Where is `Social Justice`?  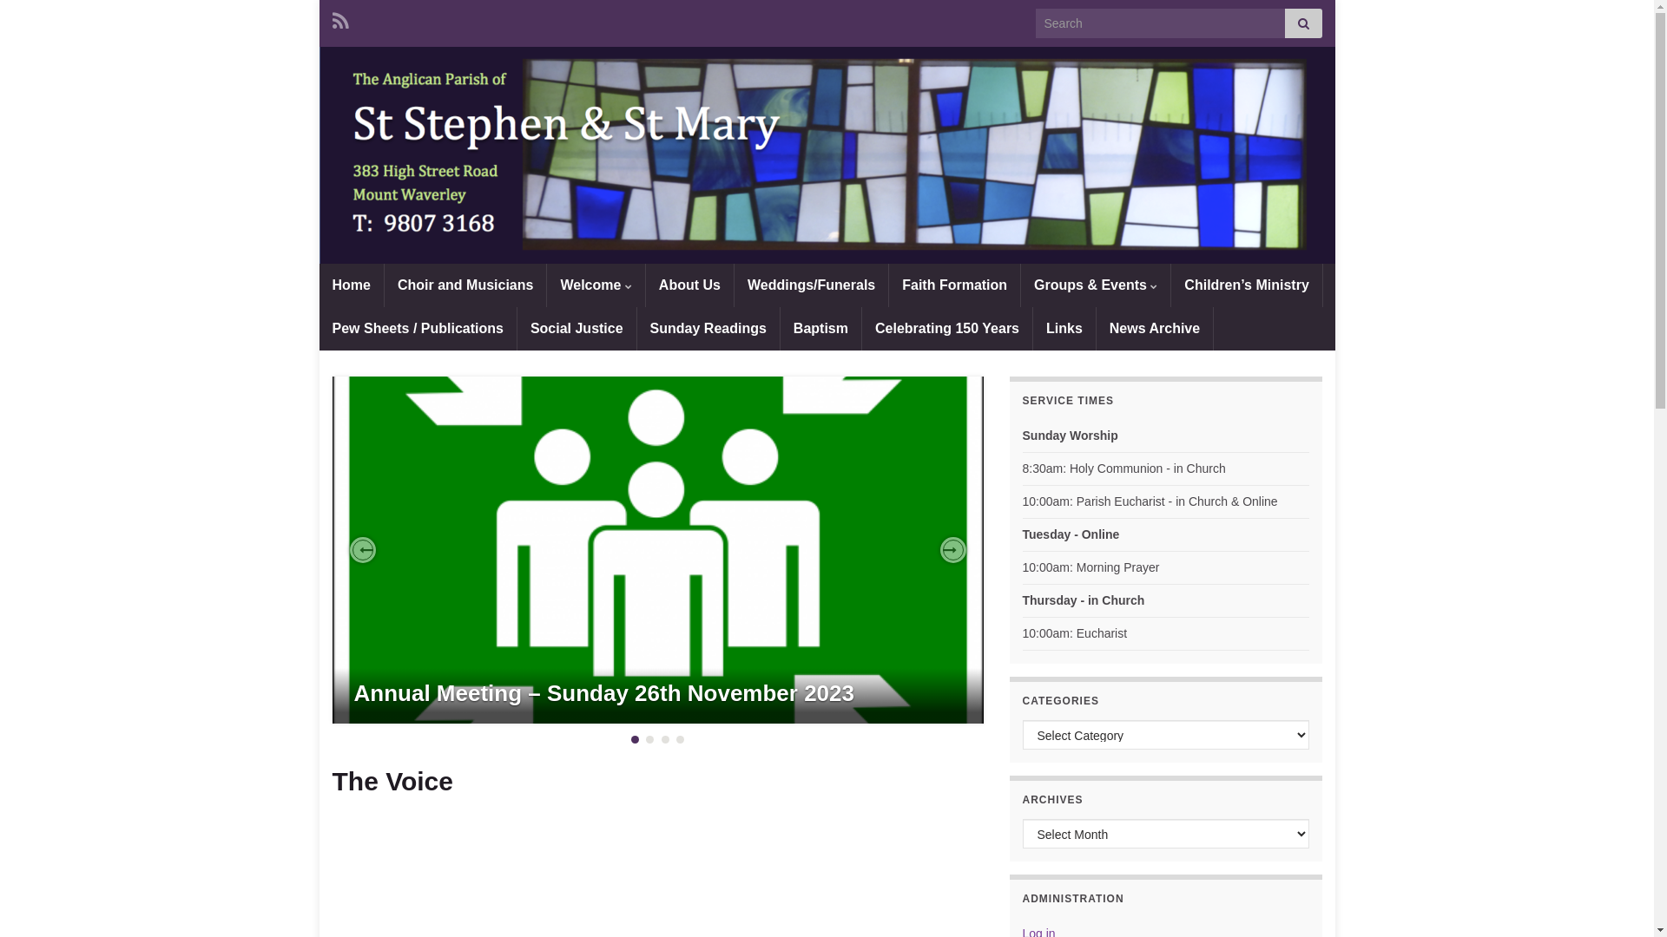
Social Justice is located at coordinates (577, 329).